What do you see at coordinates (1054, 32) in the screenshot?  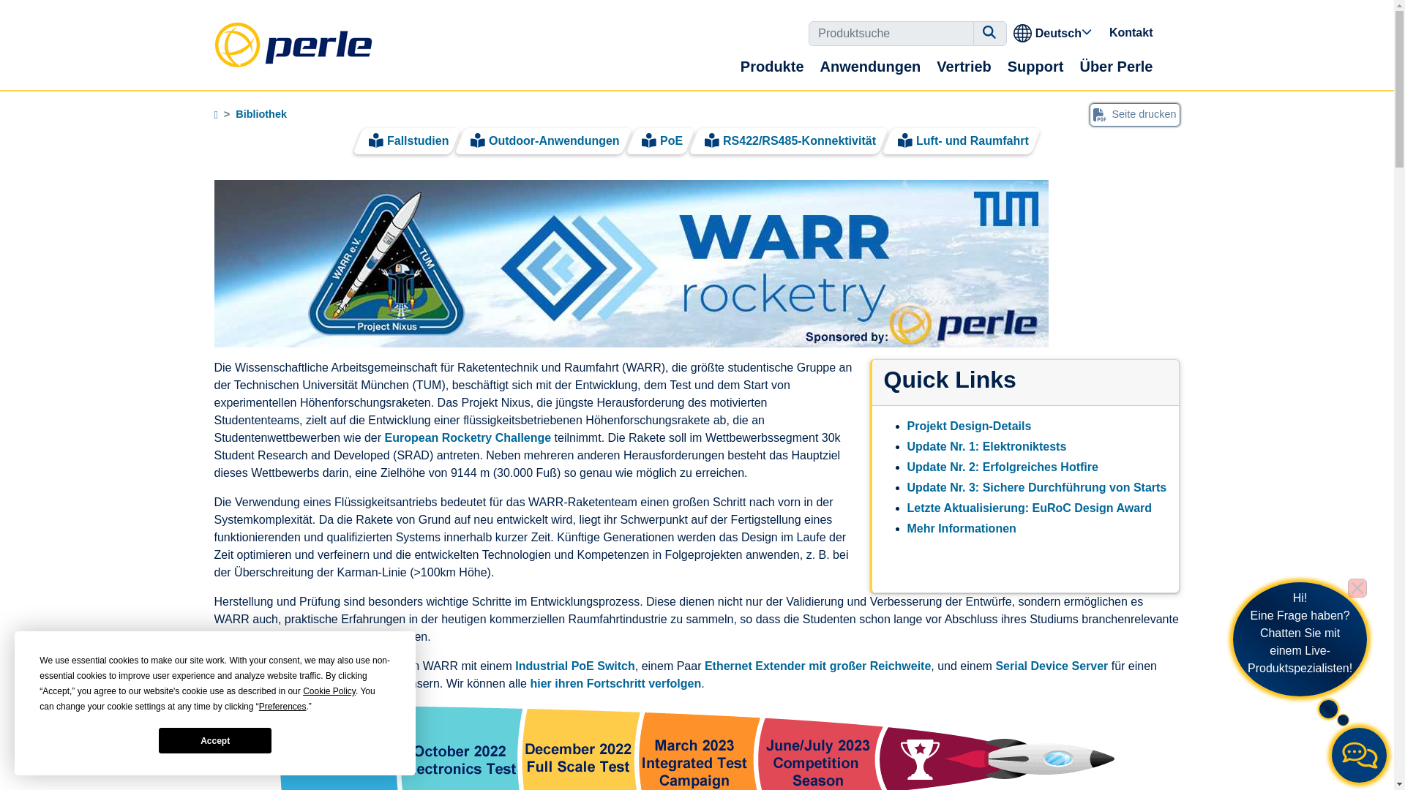 I see `Deutsch` at bounding box center [1054, 32].